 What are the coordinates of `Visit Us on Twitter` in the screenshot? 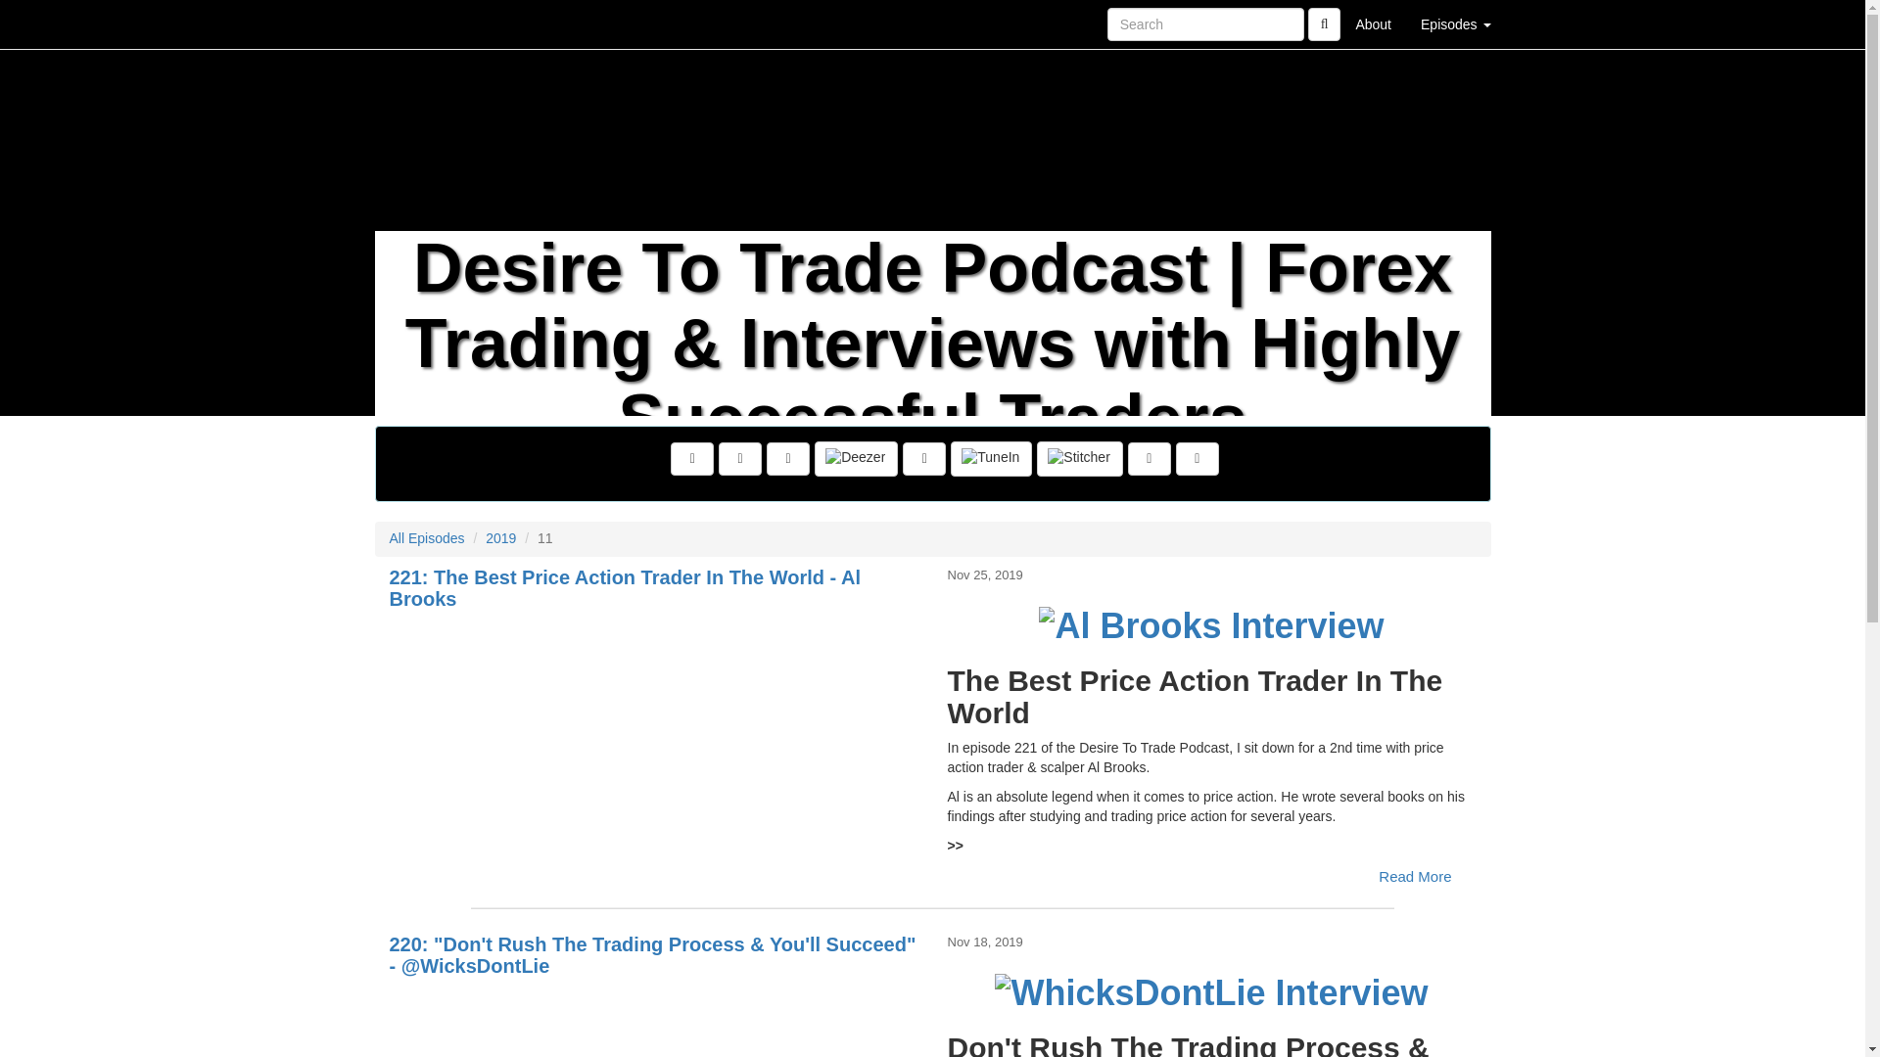 It's located at (739, 459).